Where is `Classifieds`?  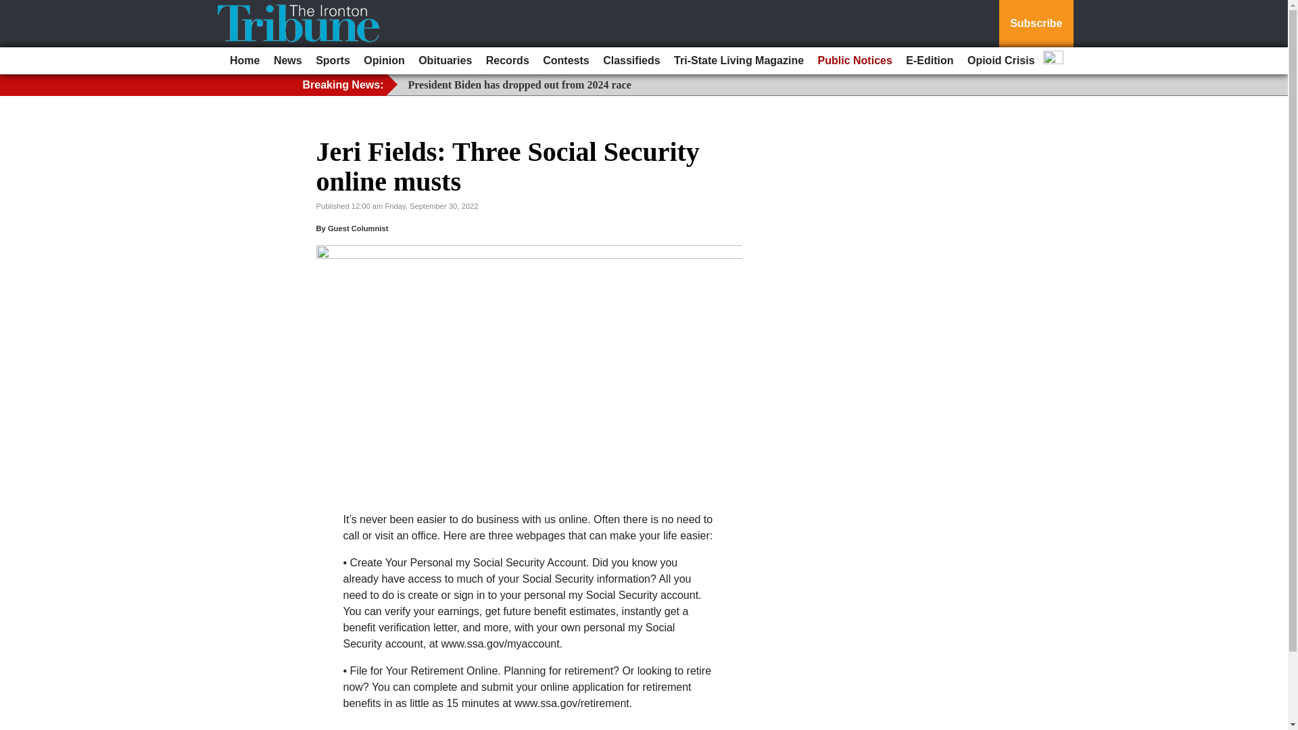
Classifieds is located at coordinates (631, 61).